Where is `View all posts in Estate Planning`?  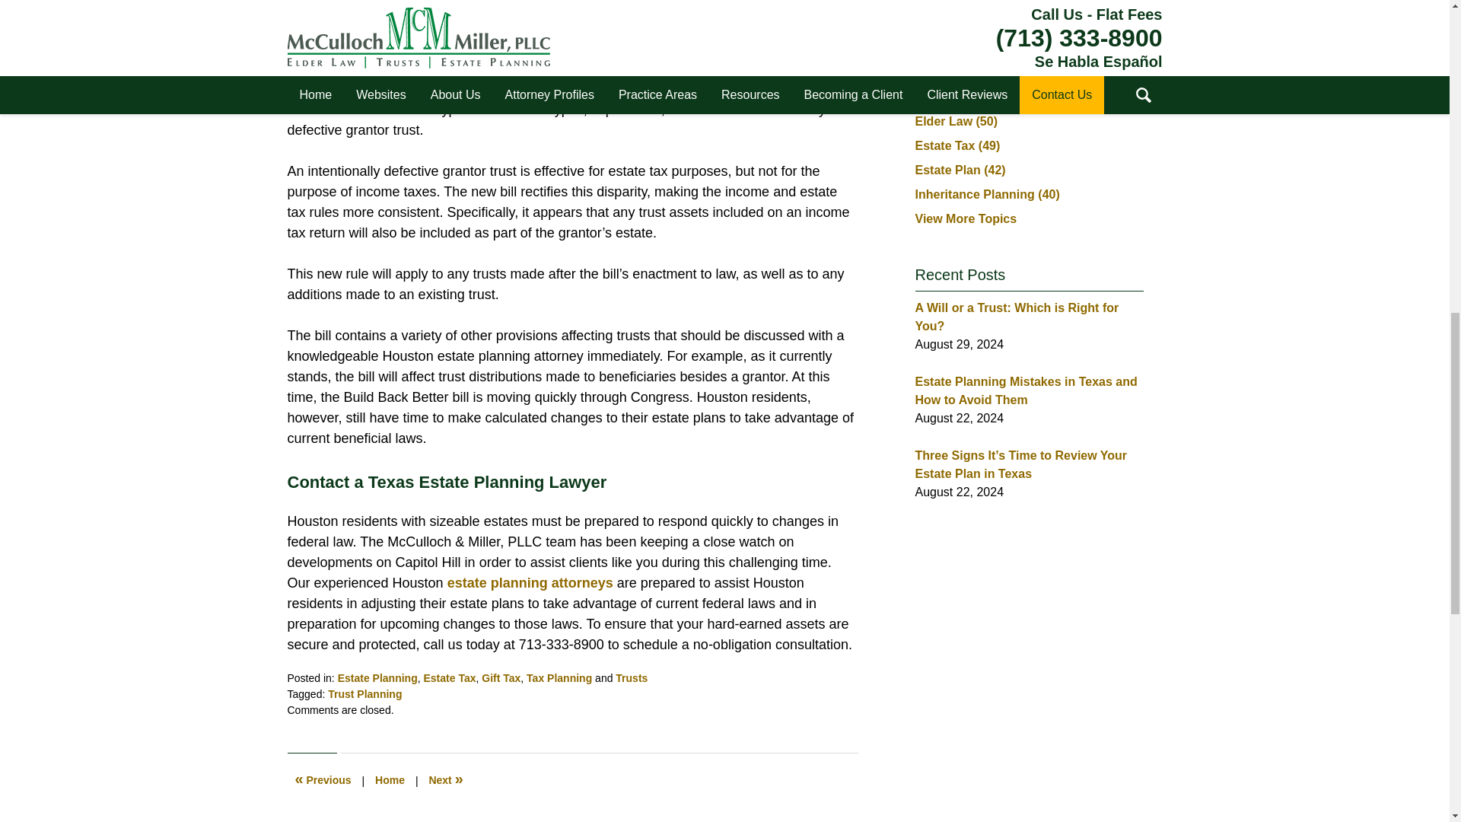
View all posts in Estate Planning is located at coordinates (377, 677).